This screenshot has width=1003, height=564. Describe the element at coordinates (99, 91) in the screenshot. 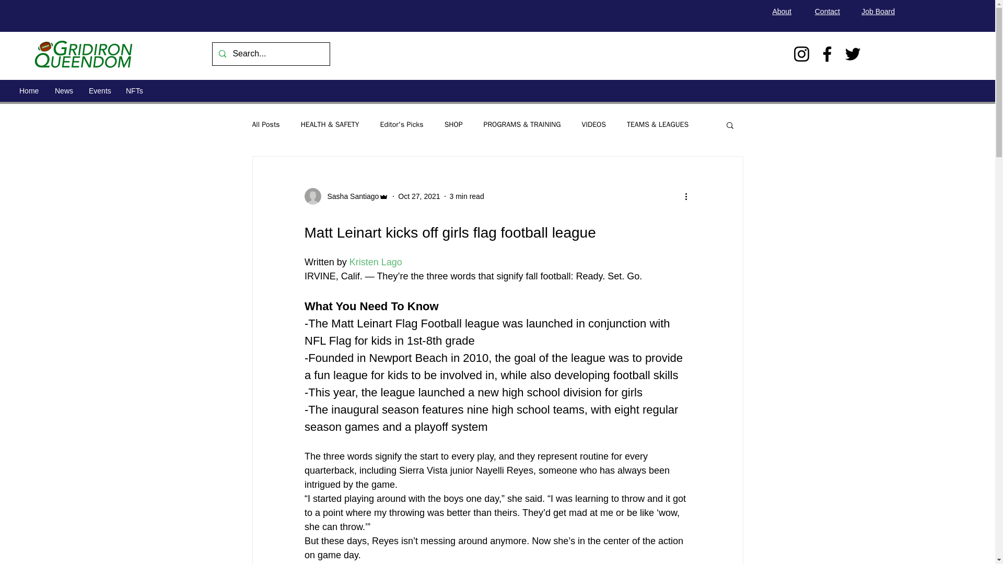

I see `Events` at that location.